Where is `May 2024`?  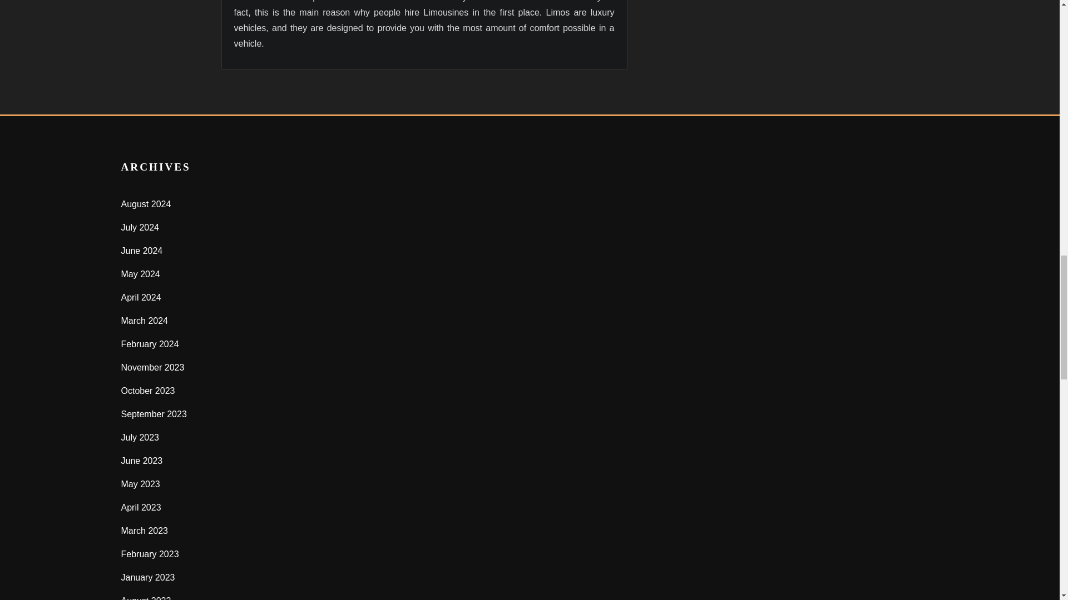
May 2024 is located at coordinates (141, 274).